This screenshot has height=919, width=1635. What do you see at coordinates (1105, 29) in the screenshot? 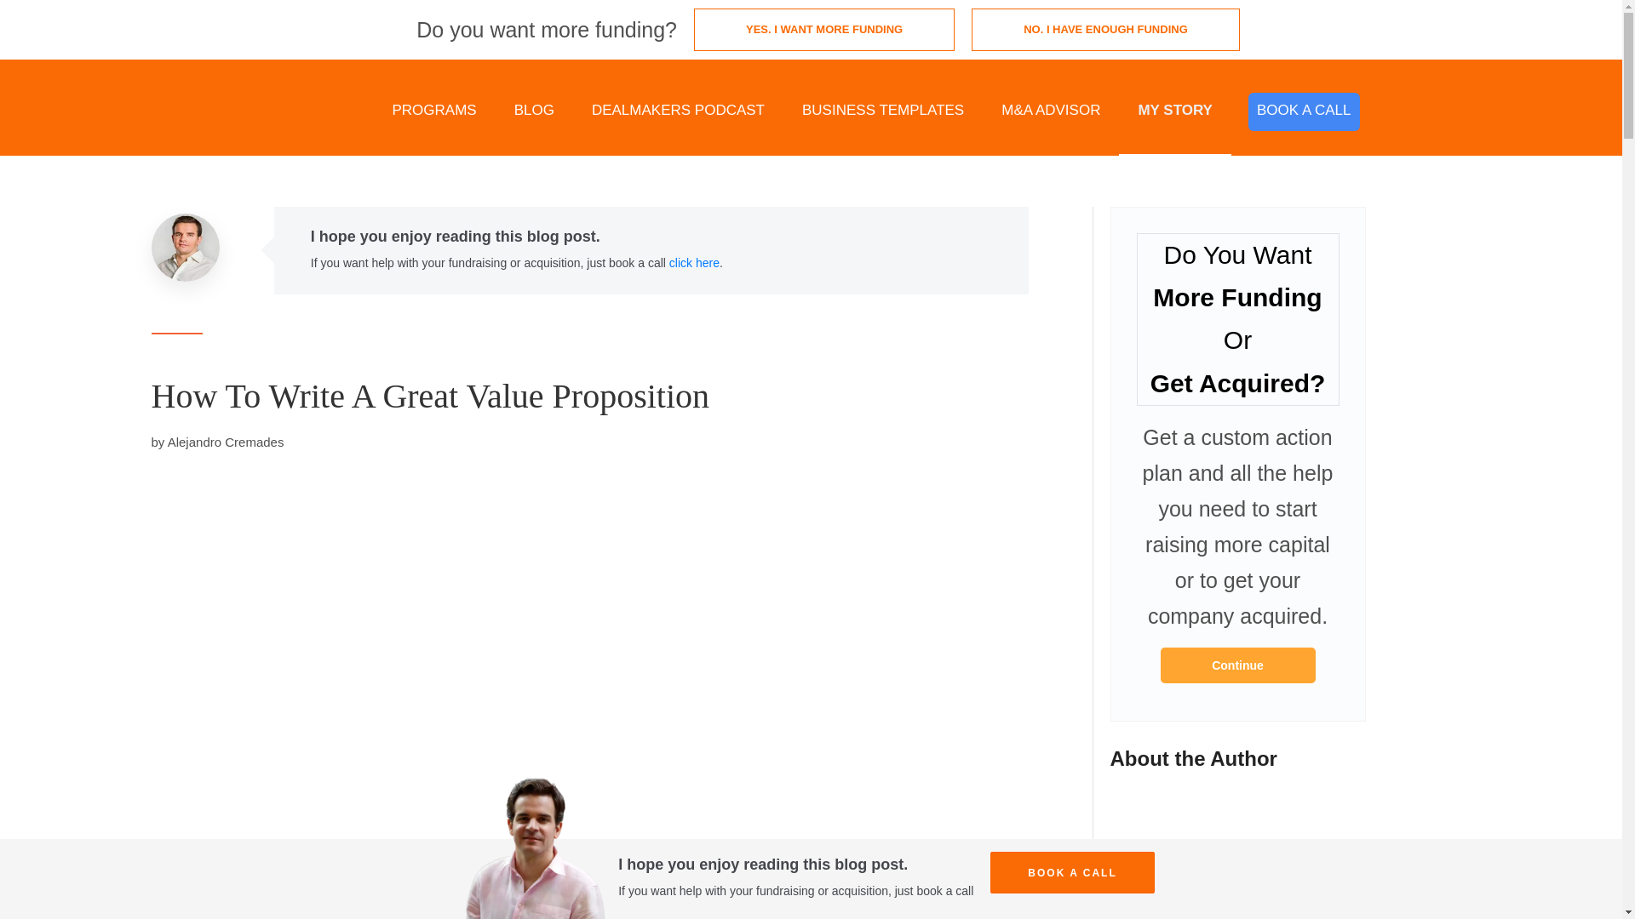
I see `NO. I HAVE ENOUGH FUNDING` at bounding box center [1105, 29].